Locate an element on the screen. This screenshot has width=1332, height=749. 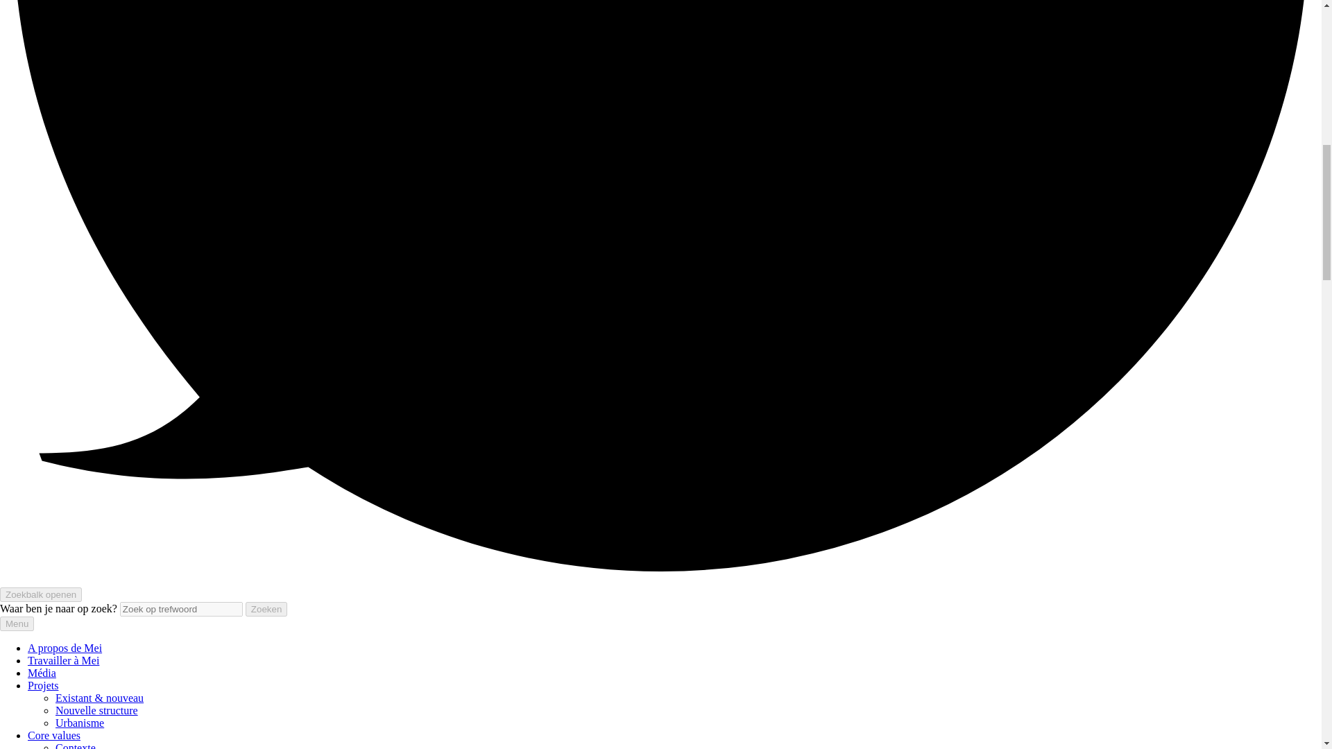
Zoeken is located at coordinates (266, 609).